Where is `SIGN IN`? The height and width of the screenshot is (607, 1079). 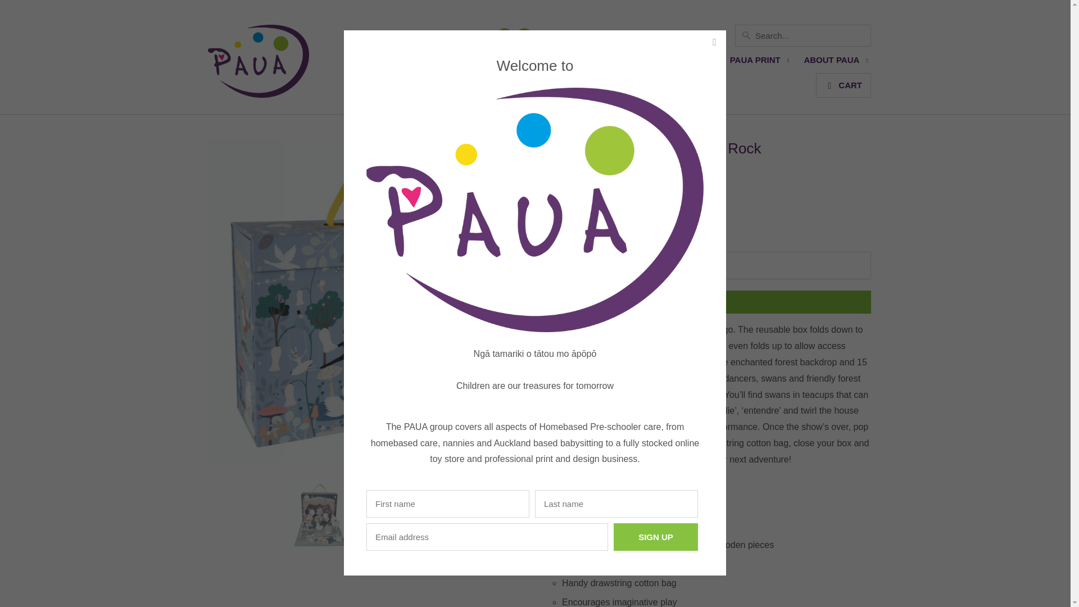 SIGN IN is located at coordinates (713, 35).